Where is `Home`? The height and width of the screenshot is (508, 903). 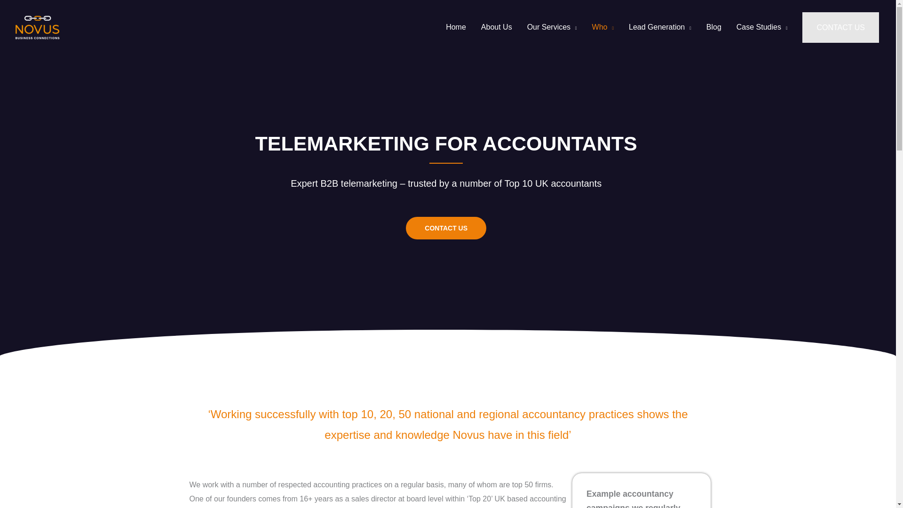 Home is located at coordinates (455, 27).